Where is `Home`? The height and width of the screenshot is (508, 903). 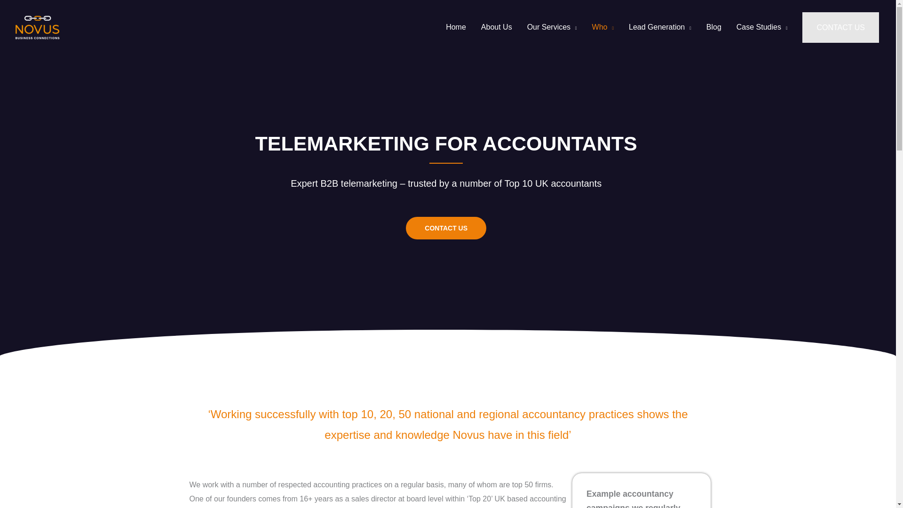 Home is located at coordinates (455, 27).